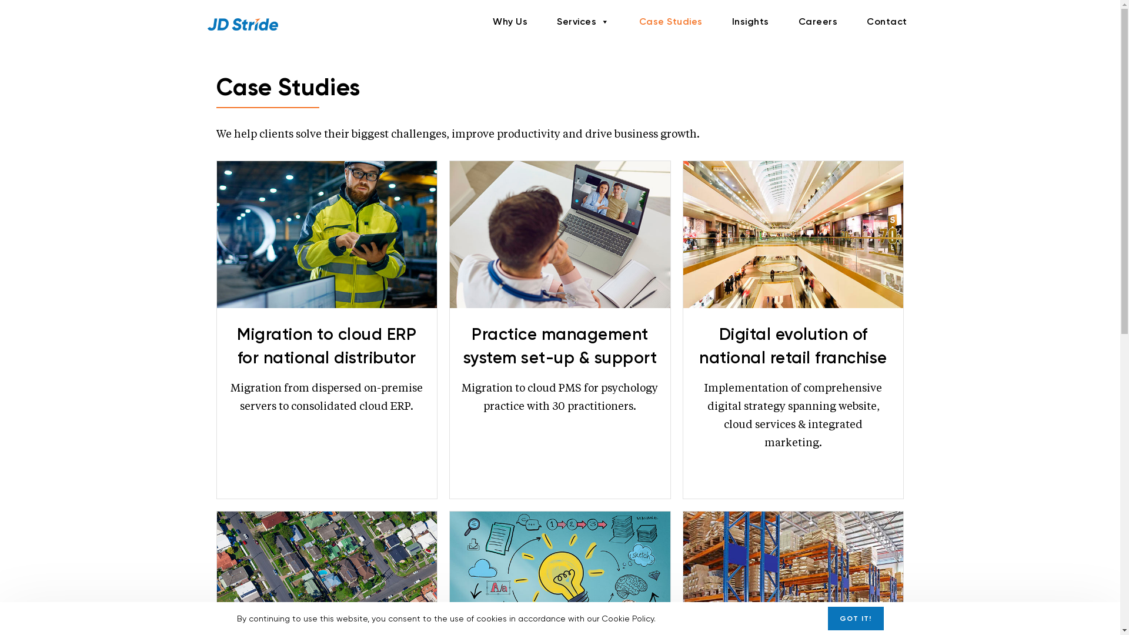  Describe the element at coordinates (510, 22) in the screenshot. I see `Why Us` at that location.